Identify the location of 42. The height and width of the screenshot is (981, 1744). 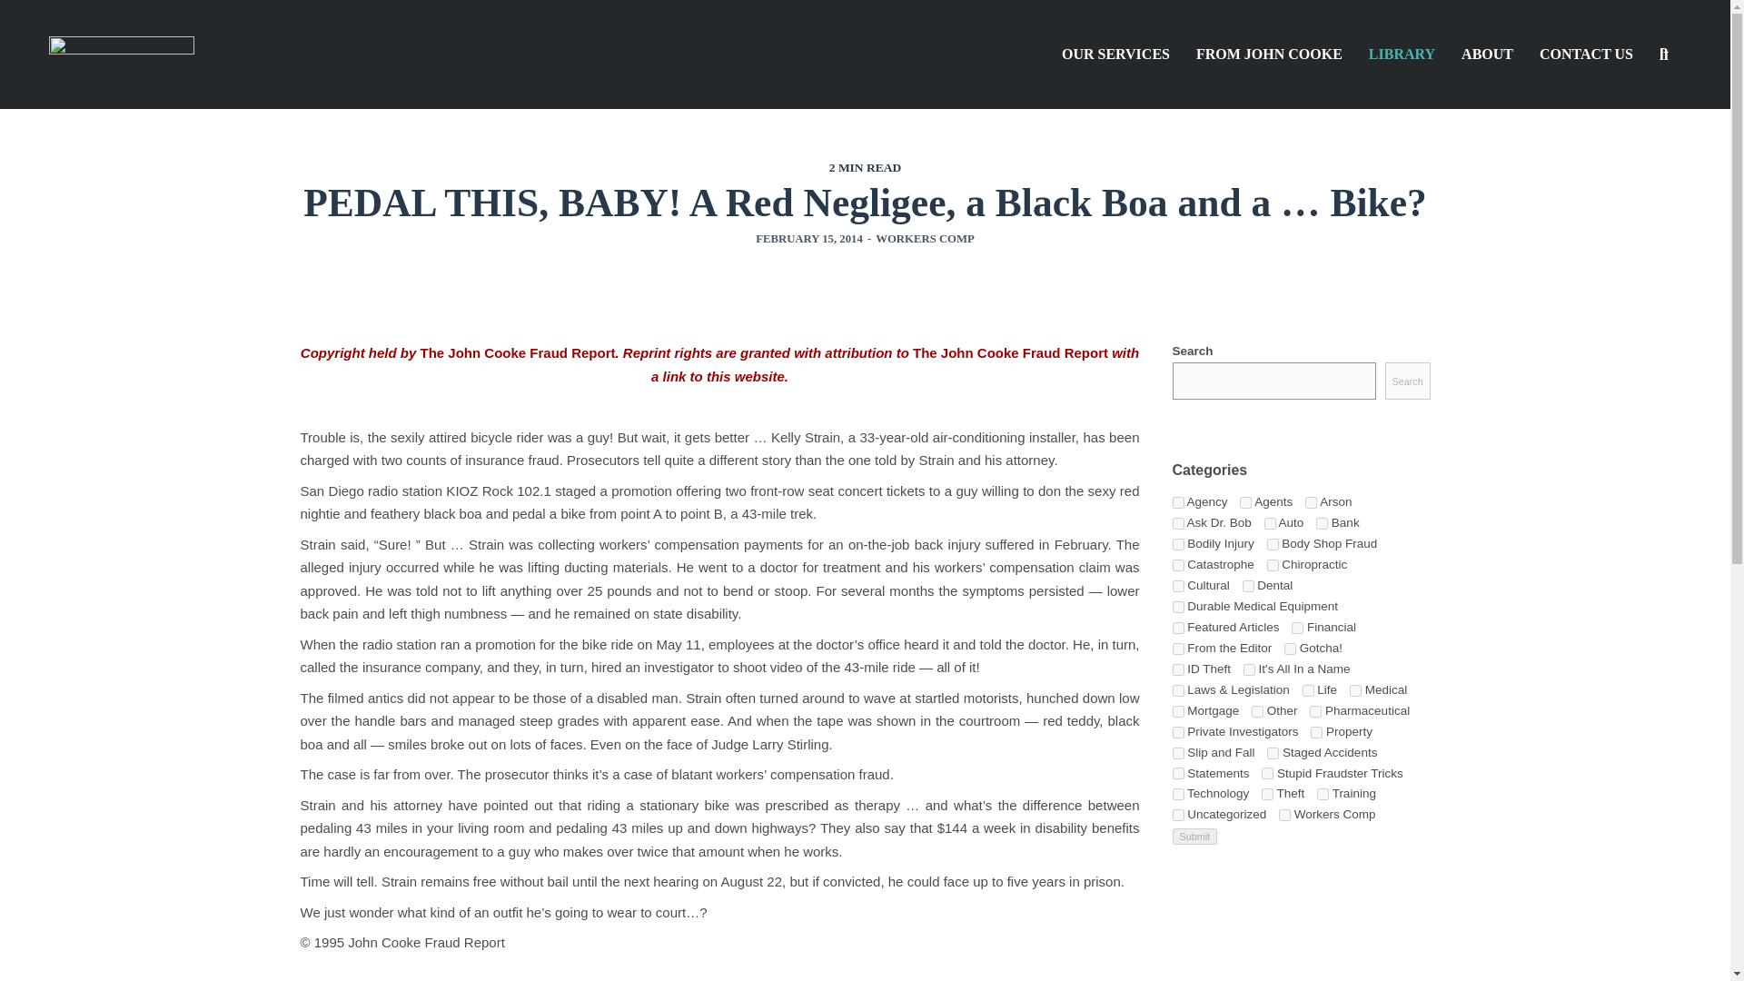
(1246, 502).